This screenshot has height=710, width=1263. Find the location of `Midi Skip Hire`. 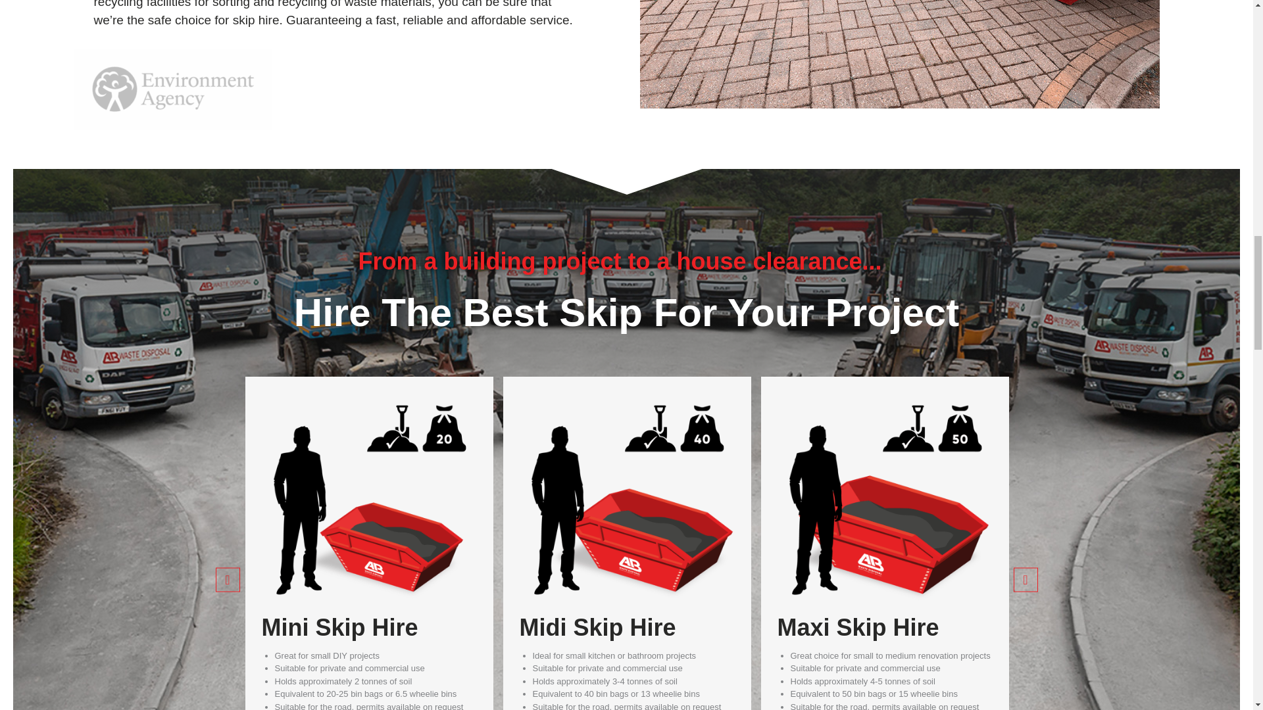

Midi Skip Hire is located at coordinates (627, 603).